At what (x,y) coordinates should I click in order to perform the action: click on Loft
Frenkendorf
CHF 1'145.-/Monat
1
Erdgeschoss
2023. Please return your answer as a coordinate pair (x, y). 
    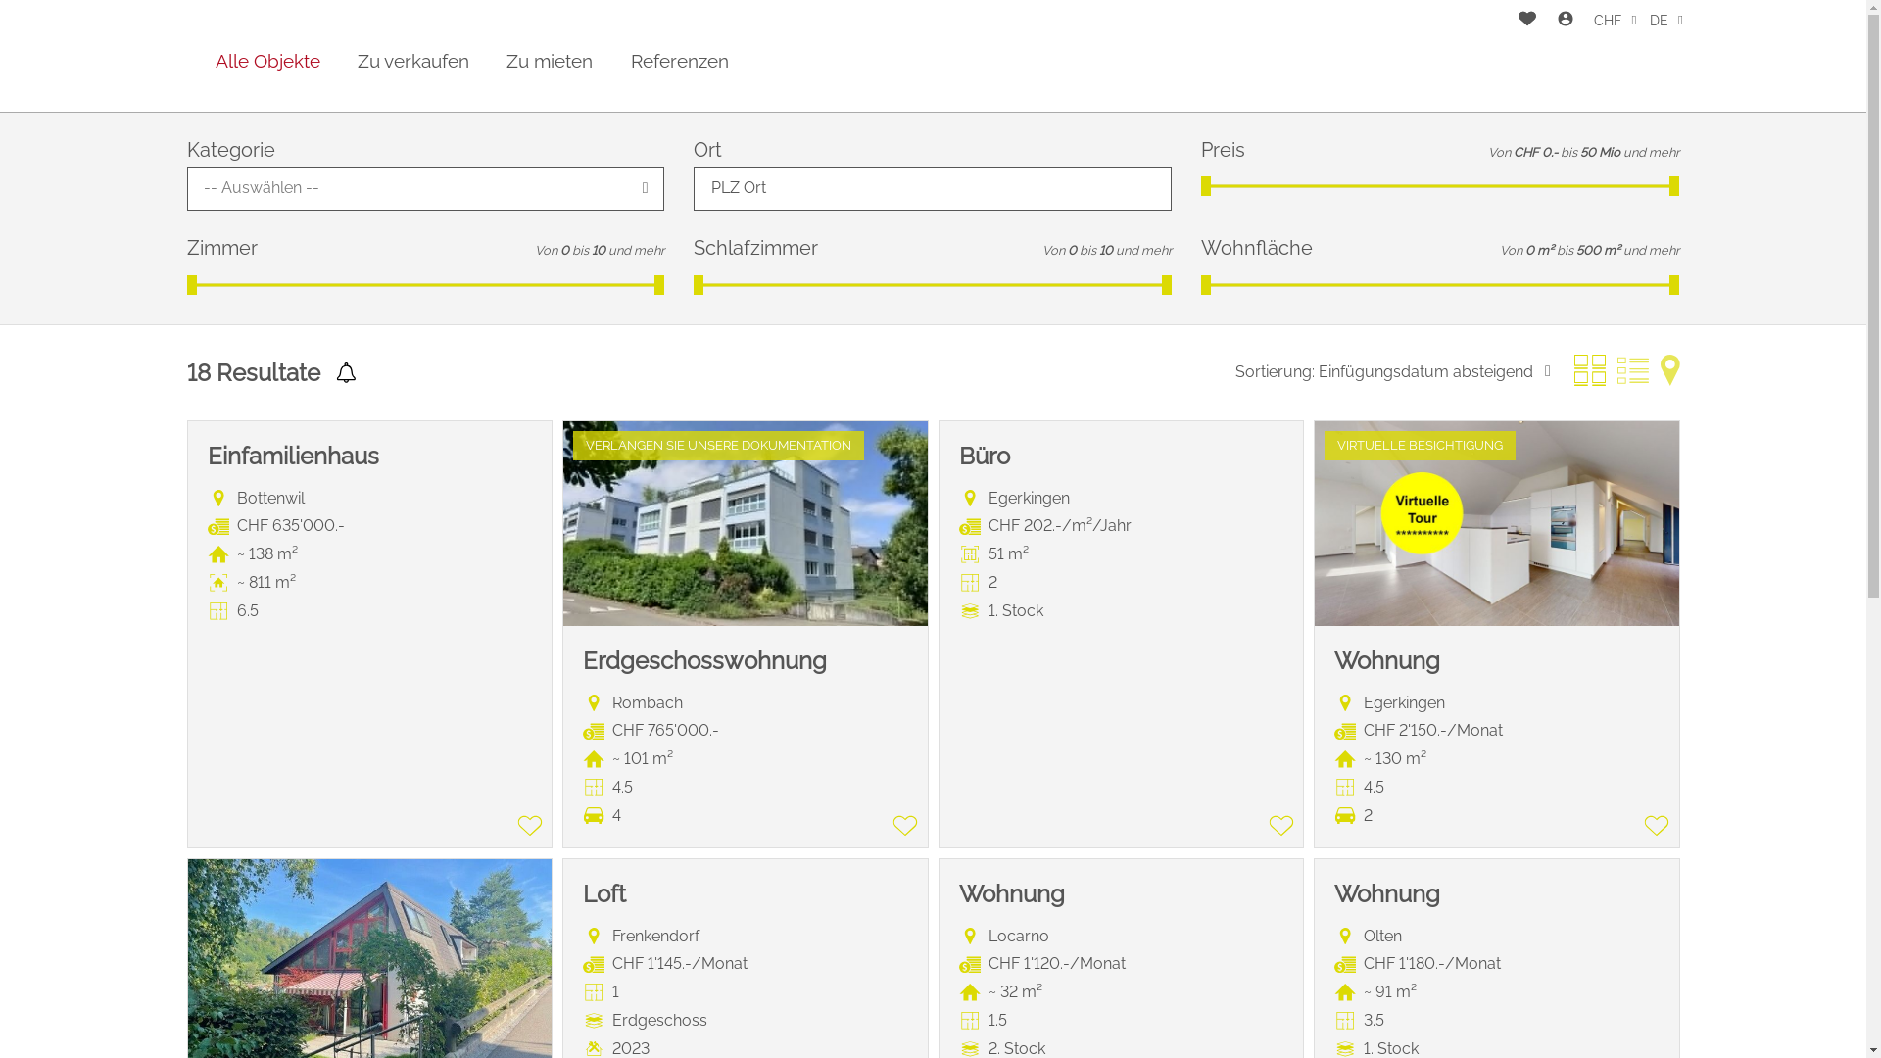
    Looking at the image, I should click on (746, 766).